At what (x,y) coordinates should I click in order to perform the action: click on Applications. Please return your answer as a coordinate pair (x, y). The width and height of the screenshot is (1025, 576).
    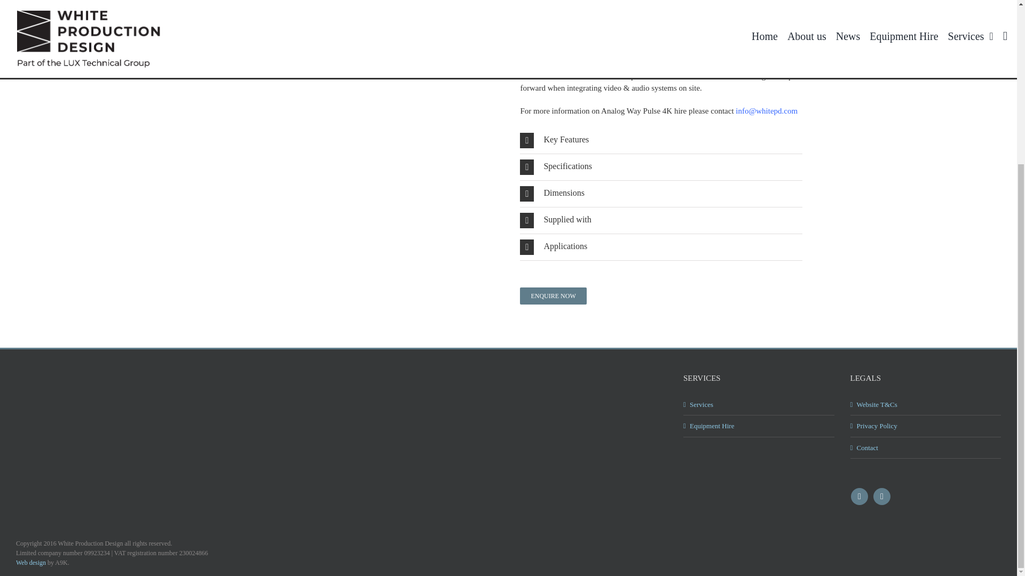
    Looking at the image, I should click on (660, 247).